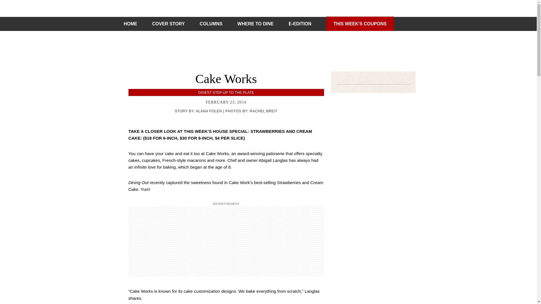 The image size is (541, 304). Describe the element at coordinates (205, 92) in the screenshot. I see `DIGEST` at that location.